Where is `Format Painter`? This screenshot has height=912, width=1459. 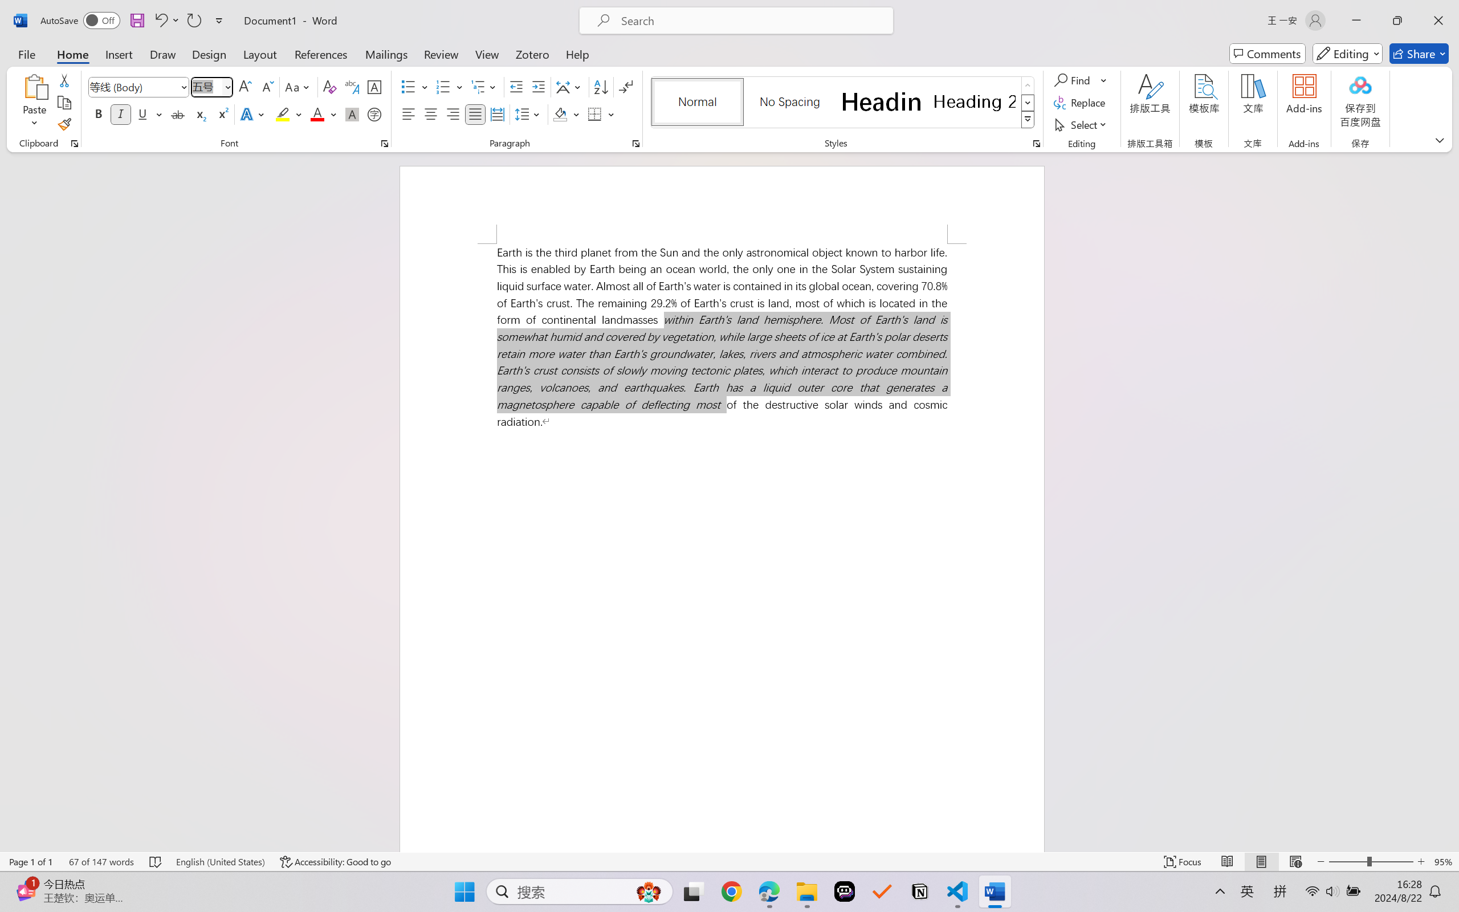 Format Painter is located at coordinates (64, 124).